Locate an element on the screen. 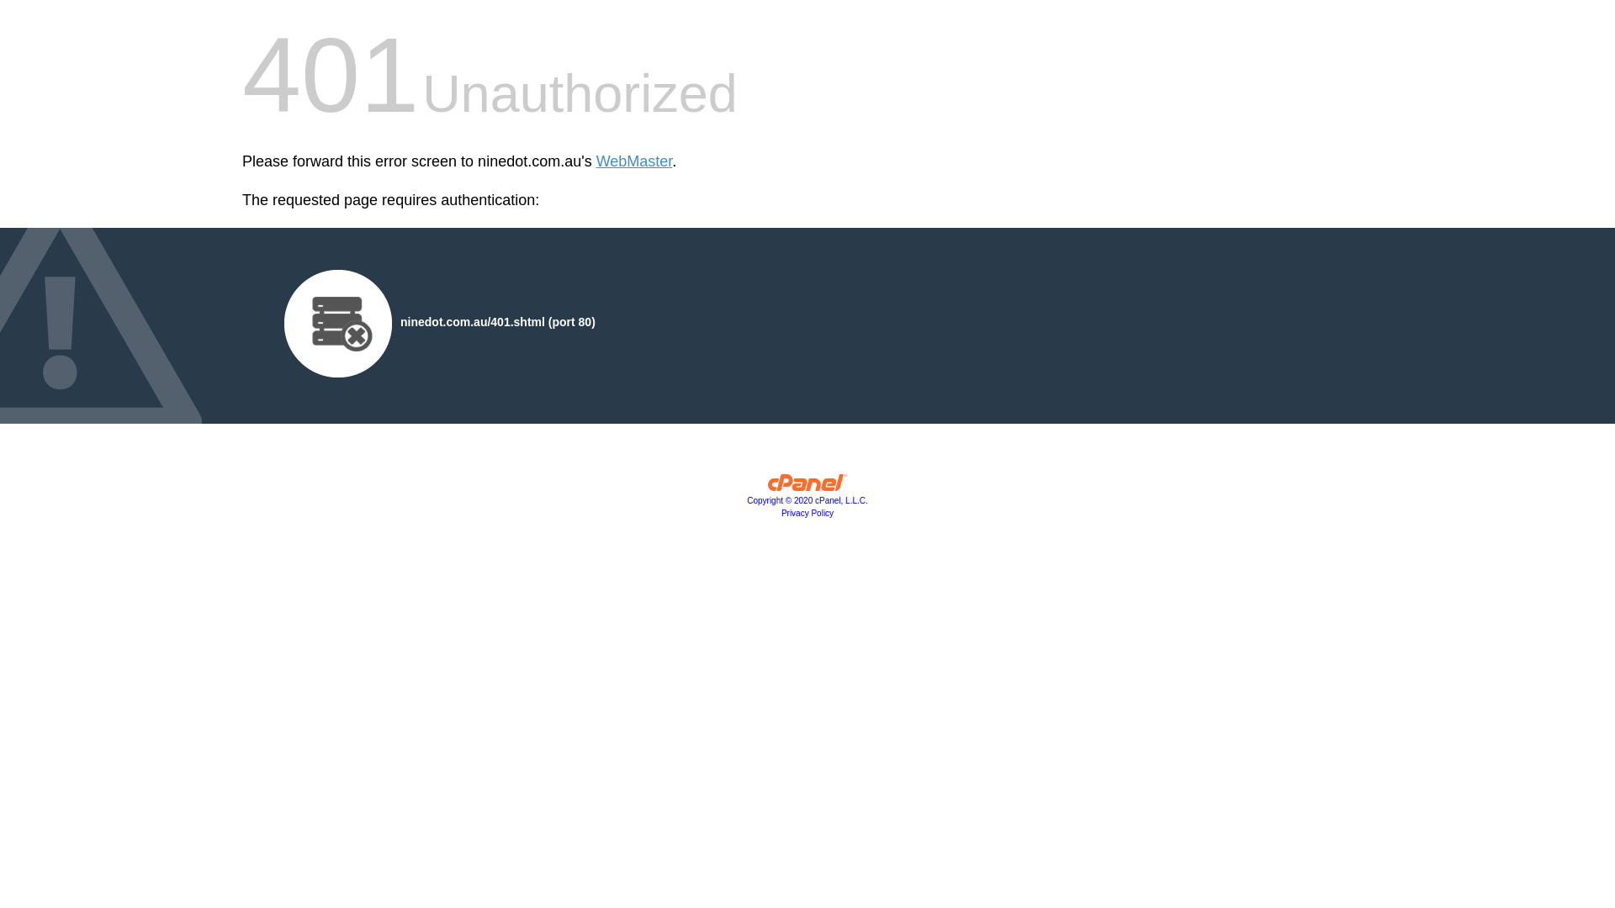 The width and height of the screenshot is (1615, 908). cPanel, Inc. is located at coordinates (807, 487).